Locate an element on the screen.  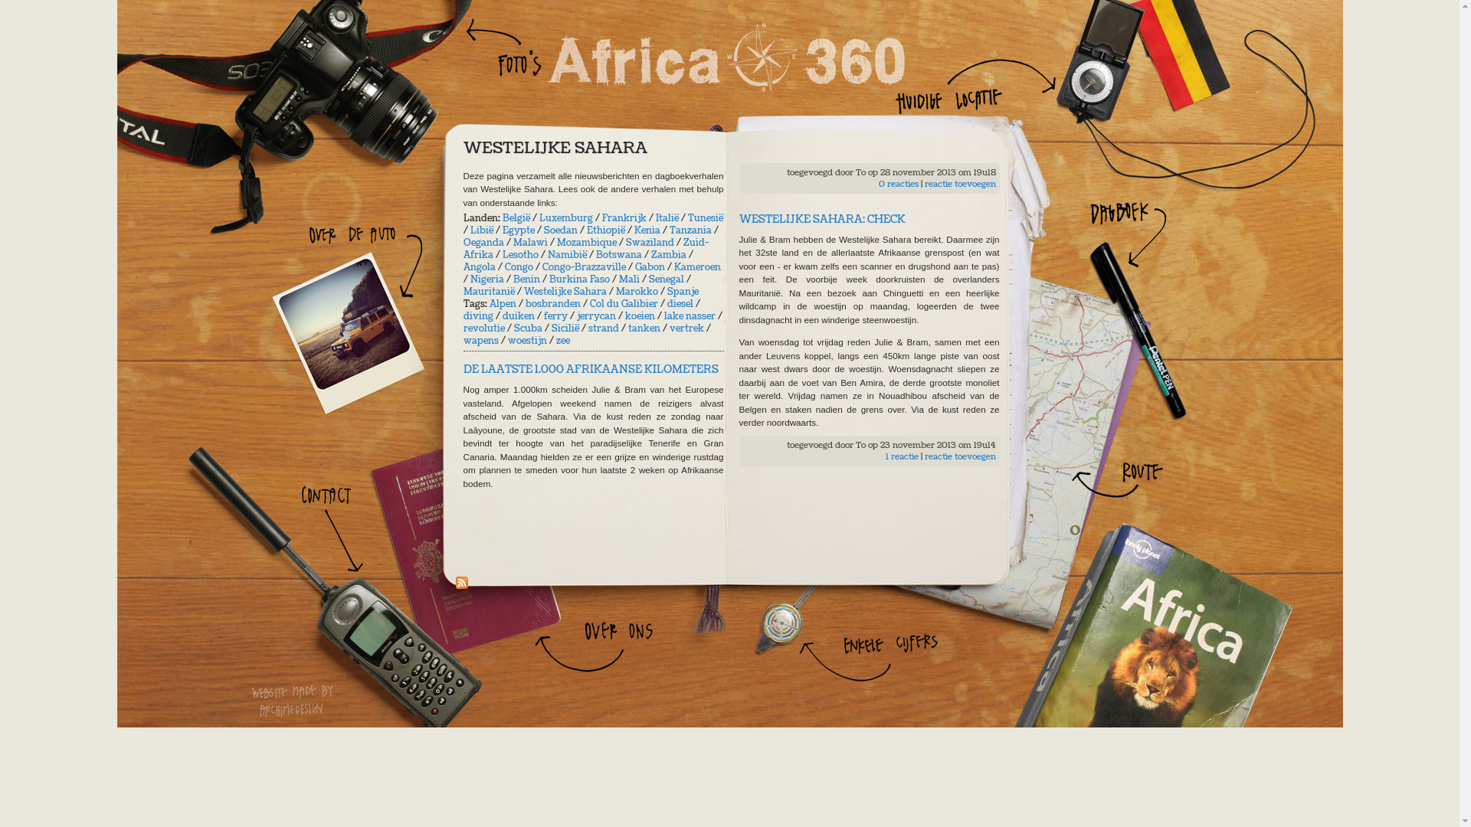
koeien is located at coordinates (640, 316).